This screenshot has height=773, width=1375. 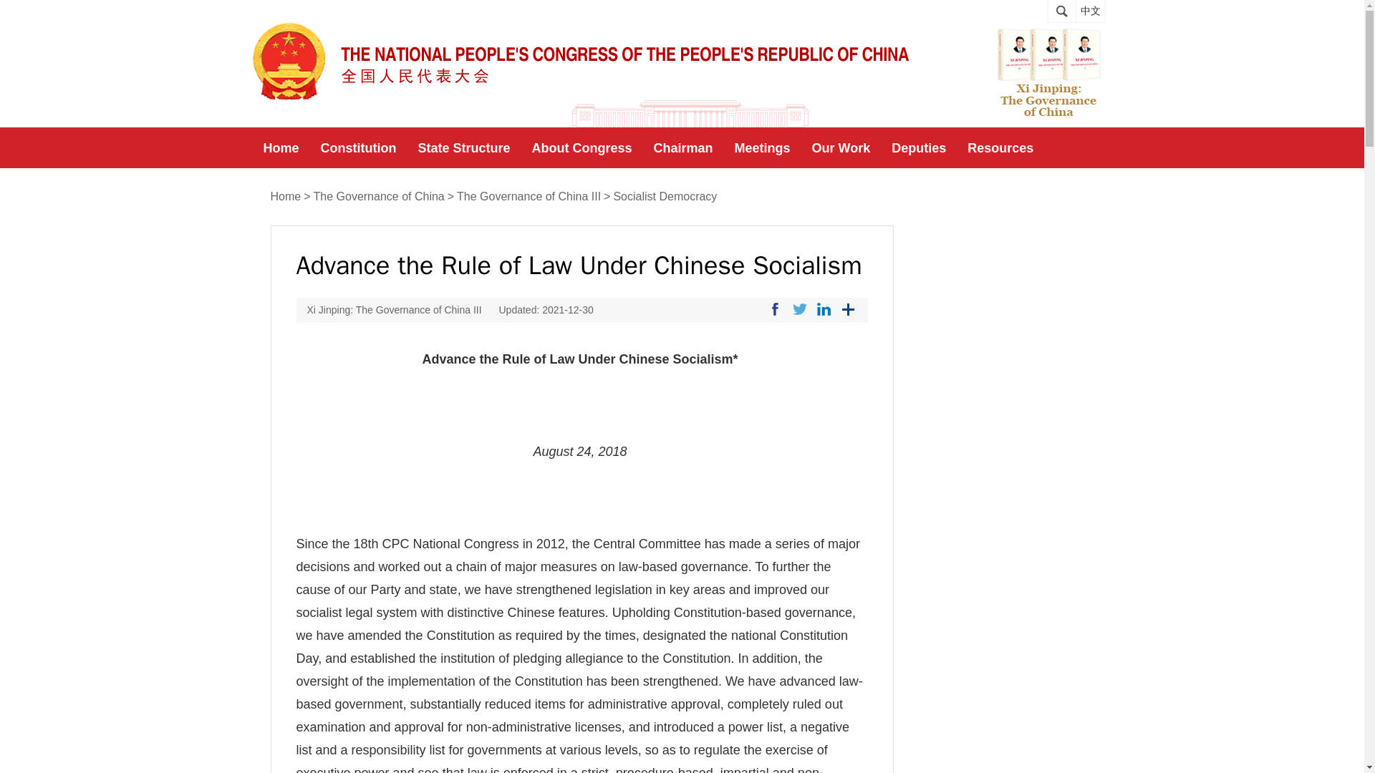 What do you see at coordinates (464, 148) in the screenshot?
I see `State Structure` at bounding box center [464, 148].